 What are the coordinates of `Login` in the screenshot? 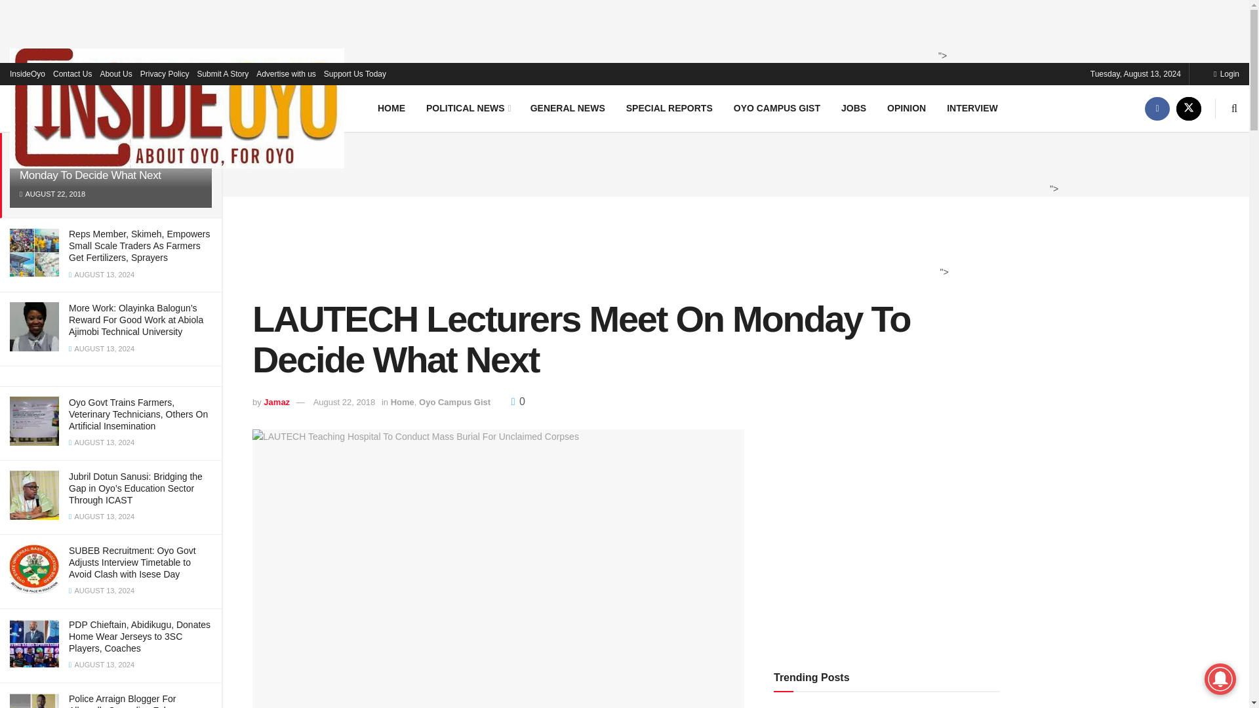 It's located at (1226, 73).